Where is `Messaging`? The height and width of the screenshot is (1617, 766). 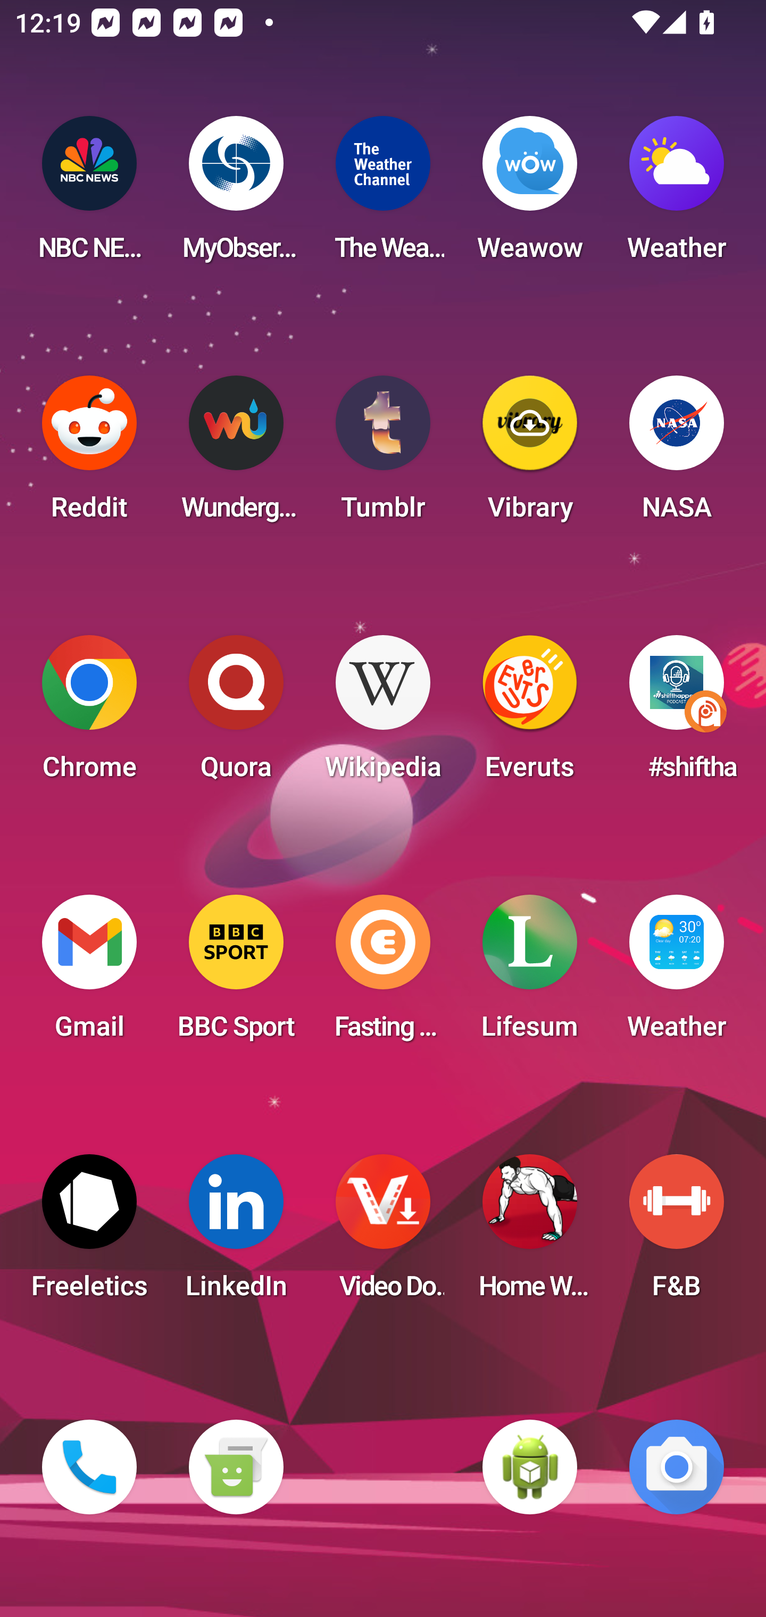
Messaging is located at coordinates (236, 1467).